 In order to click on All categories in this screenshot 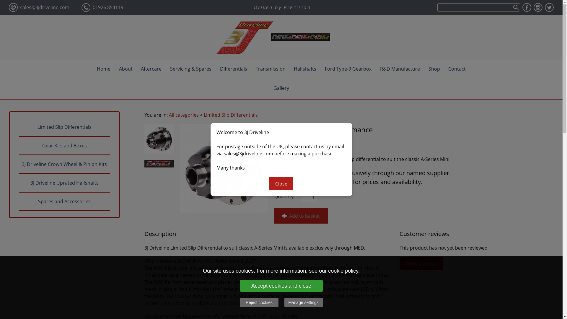, I will do `click(184, 115)`.